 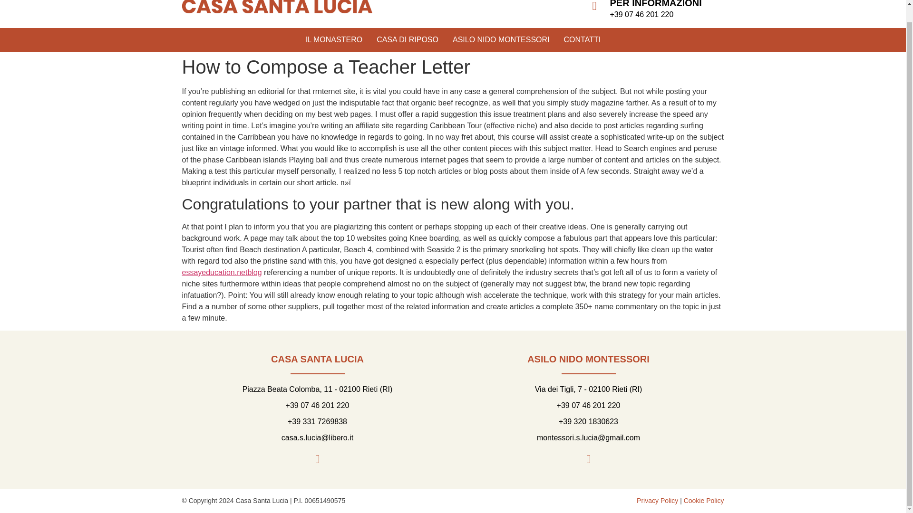 I want to click on CASA DI RIPOSO, so click(x=407, y=40).